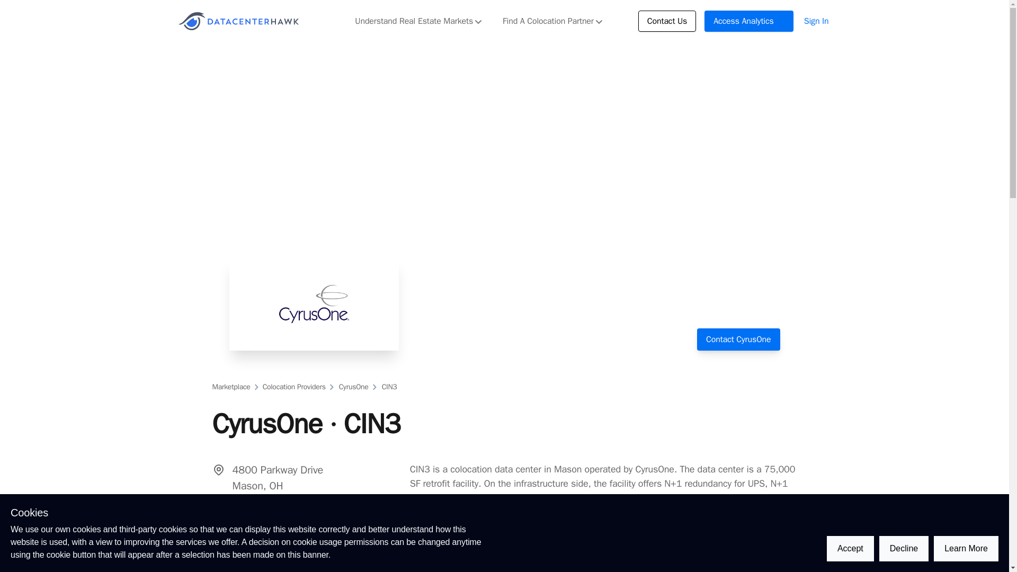 The height and width of the screenshot is (572, 1017). Describe the element at coordinates (418, 21) in the screenshot. I see `Understand Real Estate Markets` at that location.